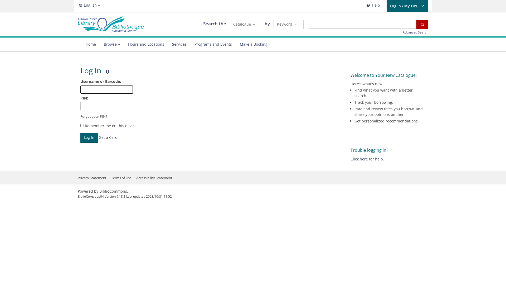  I want to click on Catalogue
 , so click(246, 24).